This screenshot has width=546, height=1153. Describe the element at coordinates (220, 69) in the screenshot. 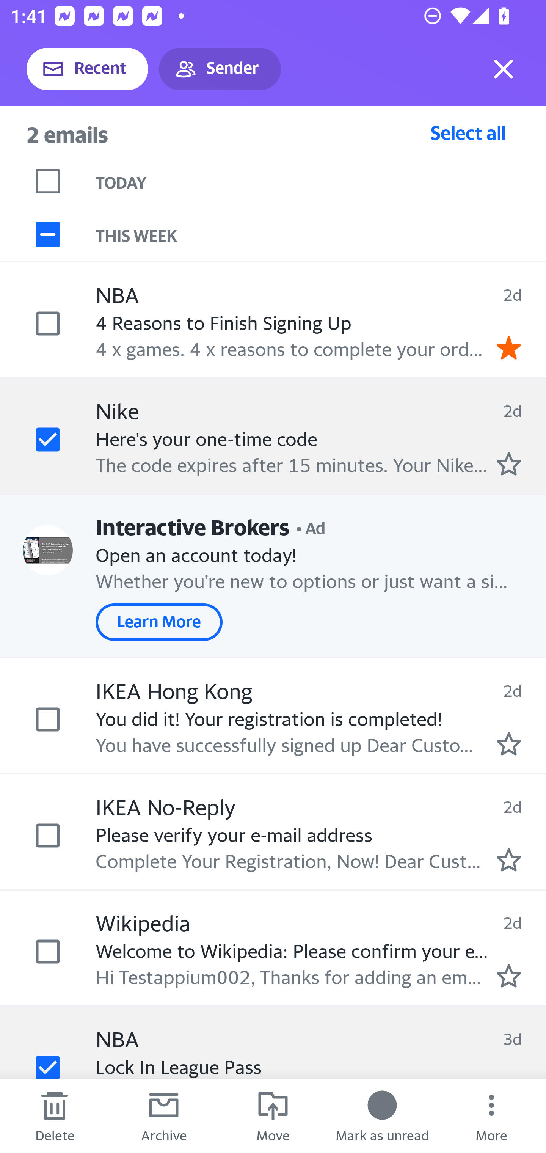

I see `Sender` at that location.